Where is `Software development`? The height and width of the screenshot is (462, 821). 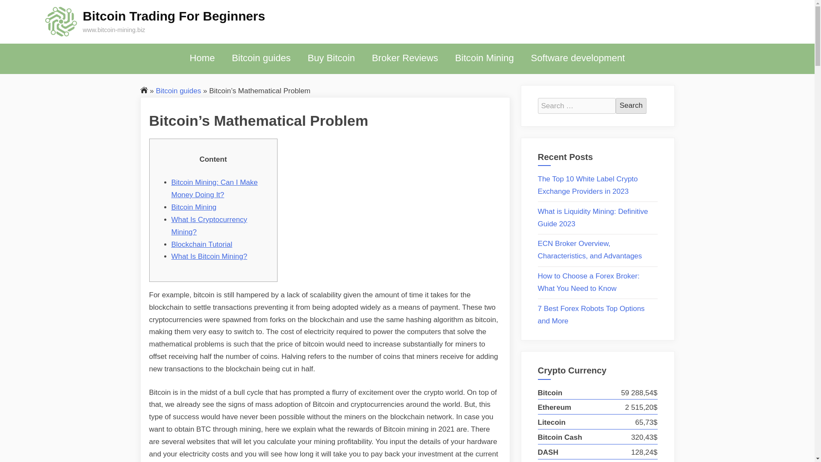
Software development is located at coordinates (578, 58).